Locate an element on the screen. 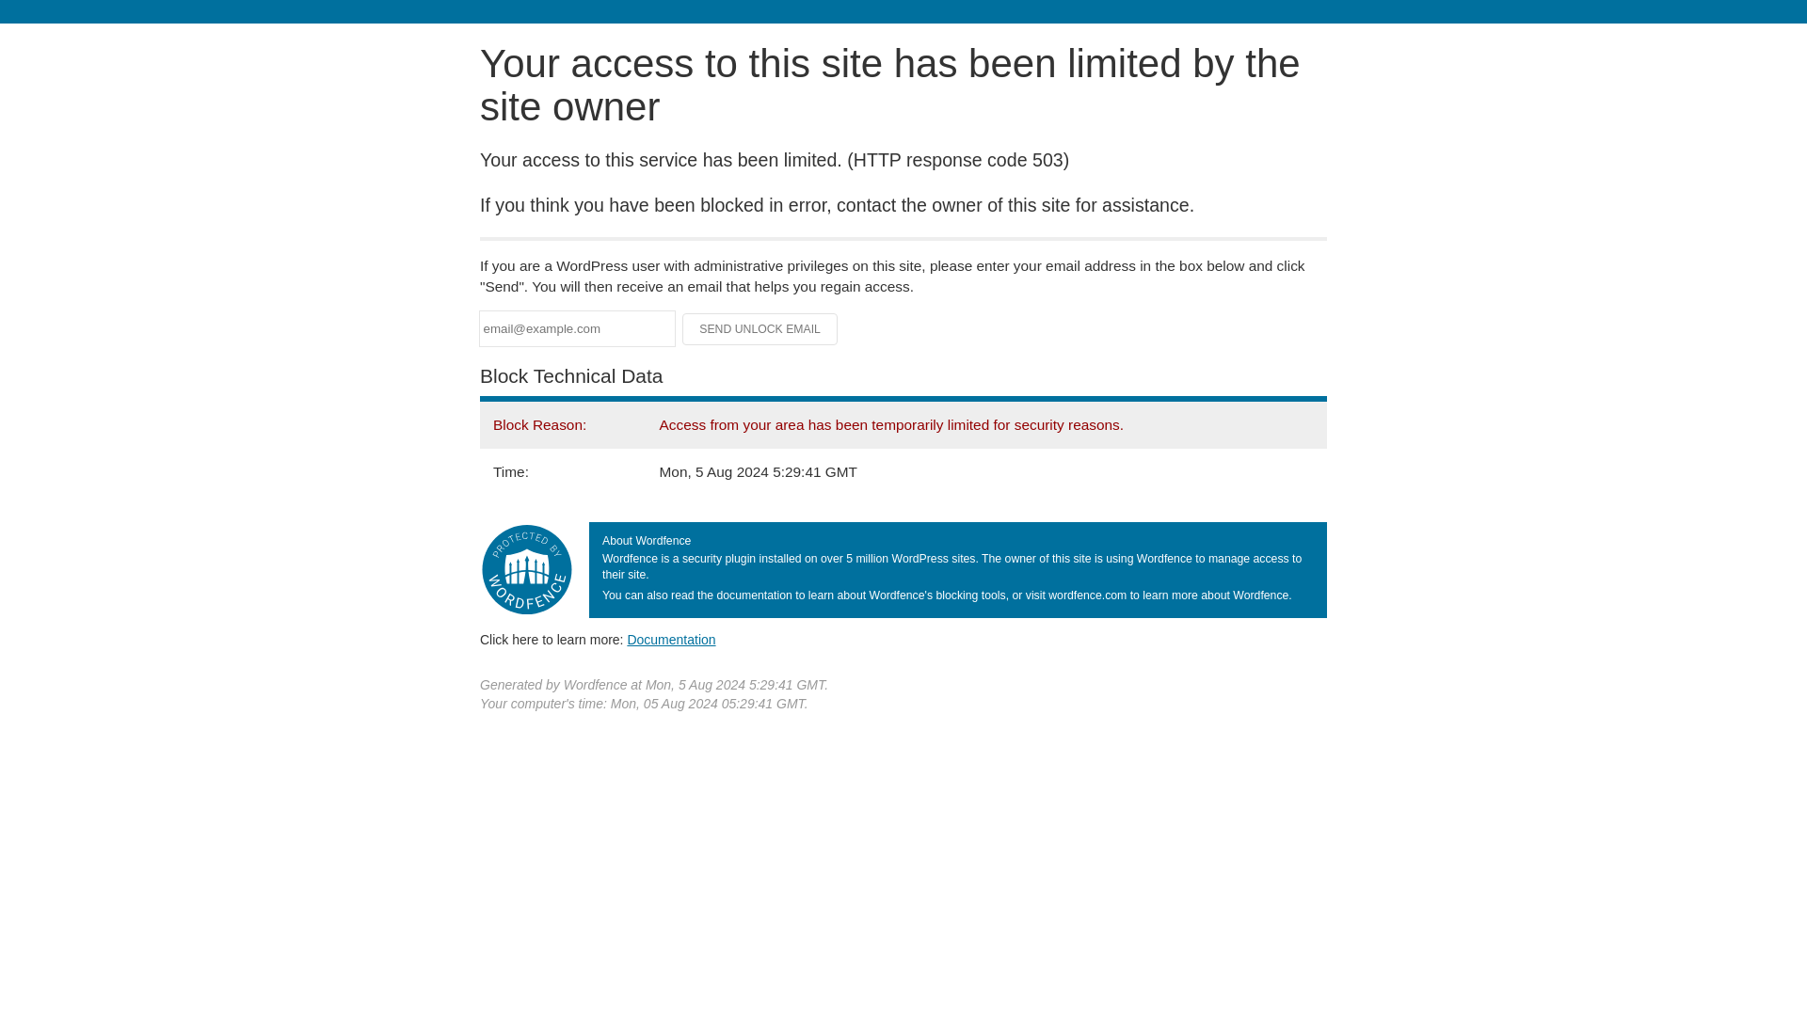 The image size is (1807, 1016). Send Unlock Email is located at coordinates (760, 329).